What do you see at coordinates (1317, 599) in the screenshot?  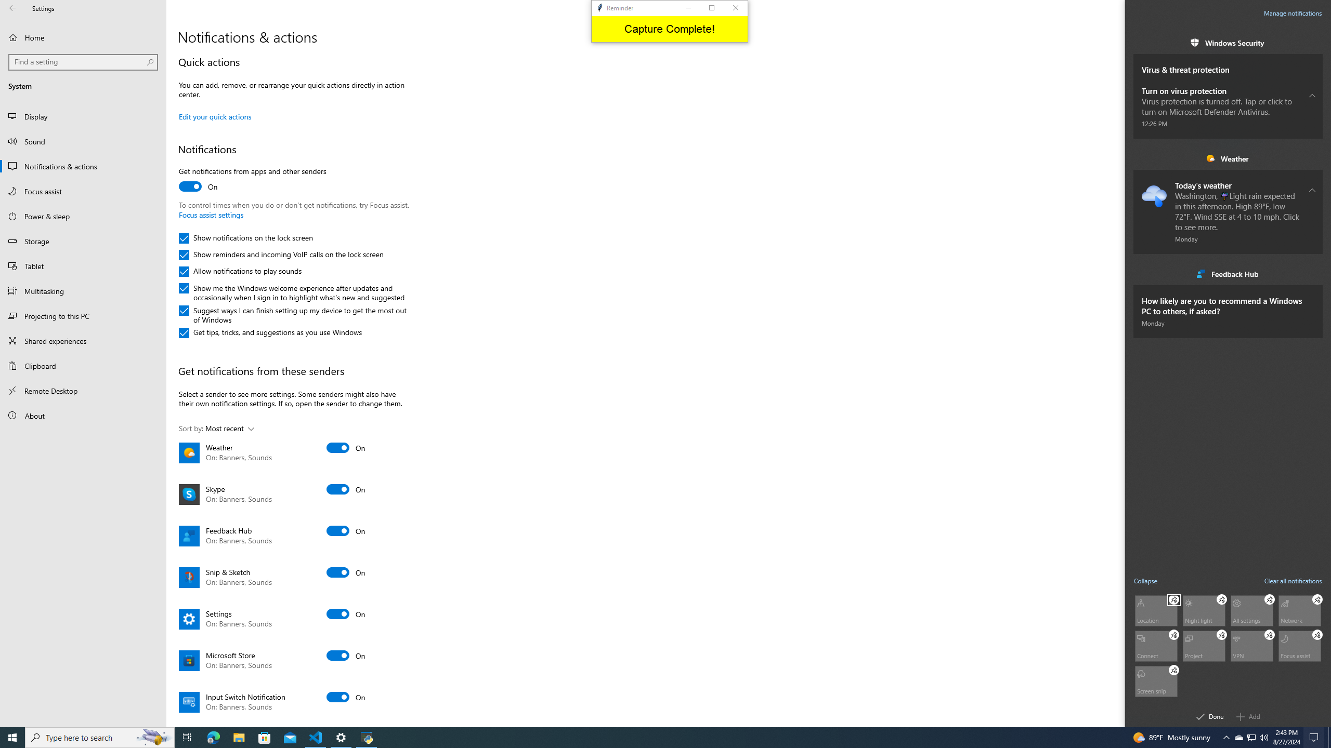 I see `Network Unpin` at bounding box center [1317, 599].